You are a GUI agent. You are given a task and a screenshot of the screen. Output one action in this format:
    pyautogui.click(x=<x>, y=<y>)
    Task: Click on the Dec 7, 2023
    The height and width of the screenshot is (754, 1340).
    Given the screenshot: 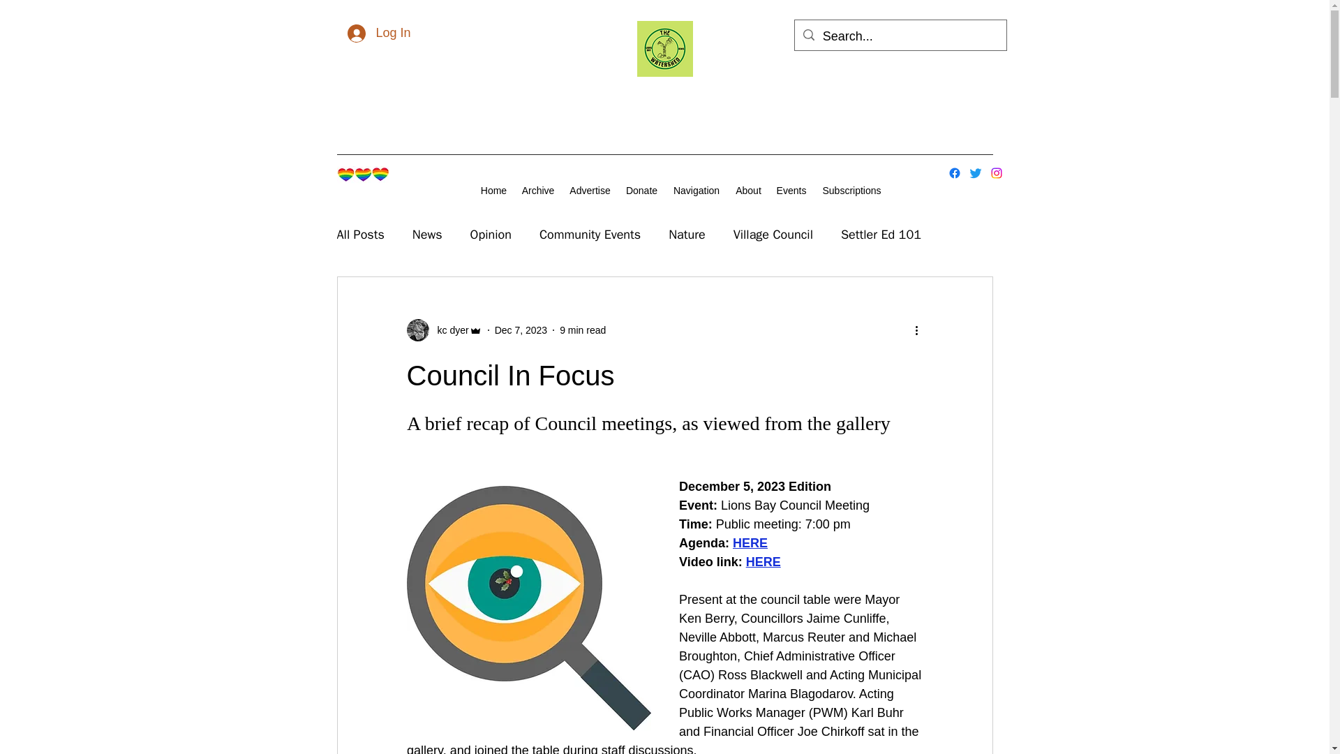 What is the action you would take?
    pyautogui.click(x=521, y=330)
    